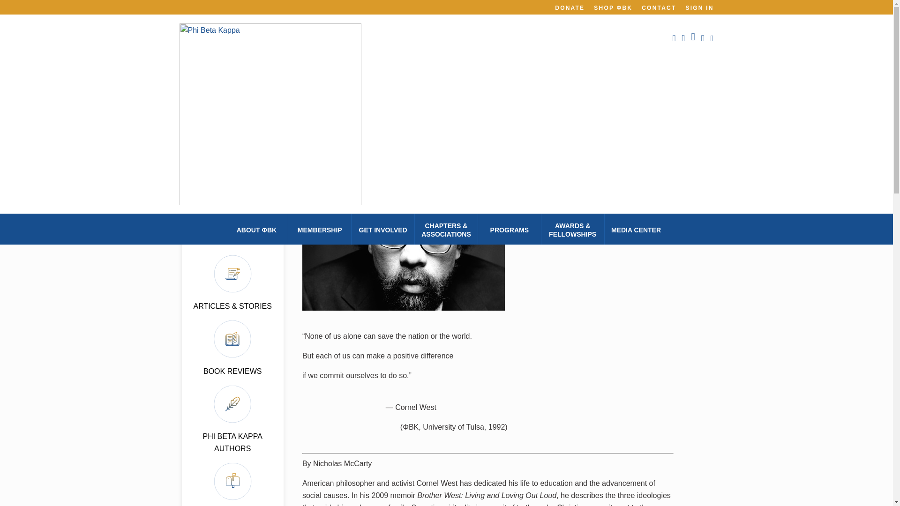 Image resolution: width=900 pixels, height=506 pixels. What do you see at coordinates (232, 371) in the screenshot?
I see `BOOK REVIEWS` at bounding box center [232, 371].